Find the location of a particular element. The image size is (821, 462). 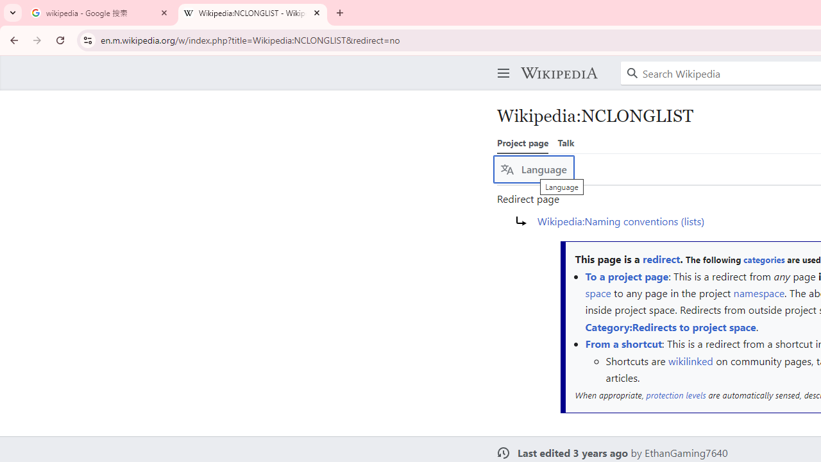

Project page is located at coordinates (523, 142).